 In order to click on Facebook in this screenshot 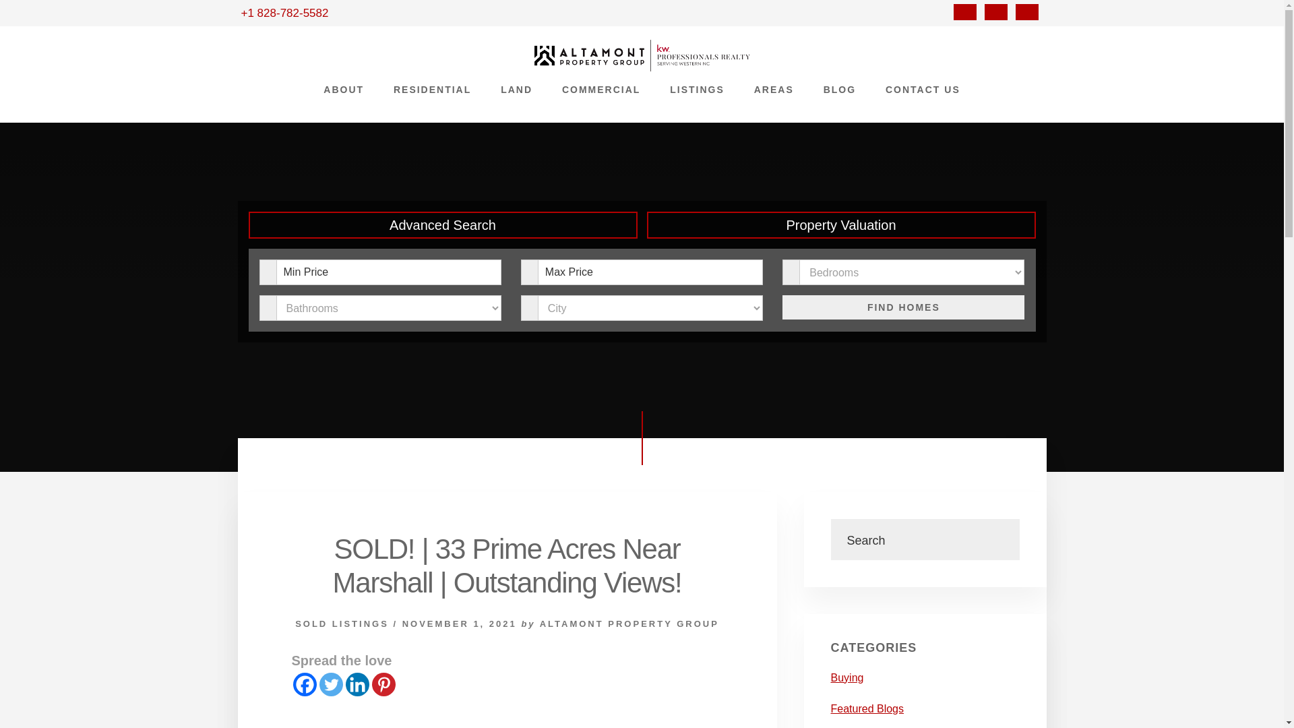, I will do `click(303, 684)`.